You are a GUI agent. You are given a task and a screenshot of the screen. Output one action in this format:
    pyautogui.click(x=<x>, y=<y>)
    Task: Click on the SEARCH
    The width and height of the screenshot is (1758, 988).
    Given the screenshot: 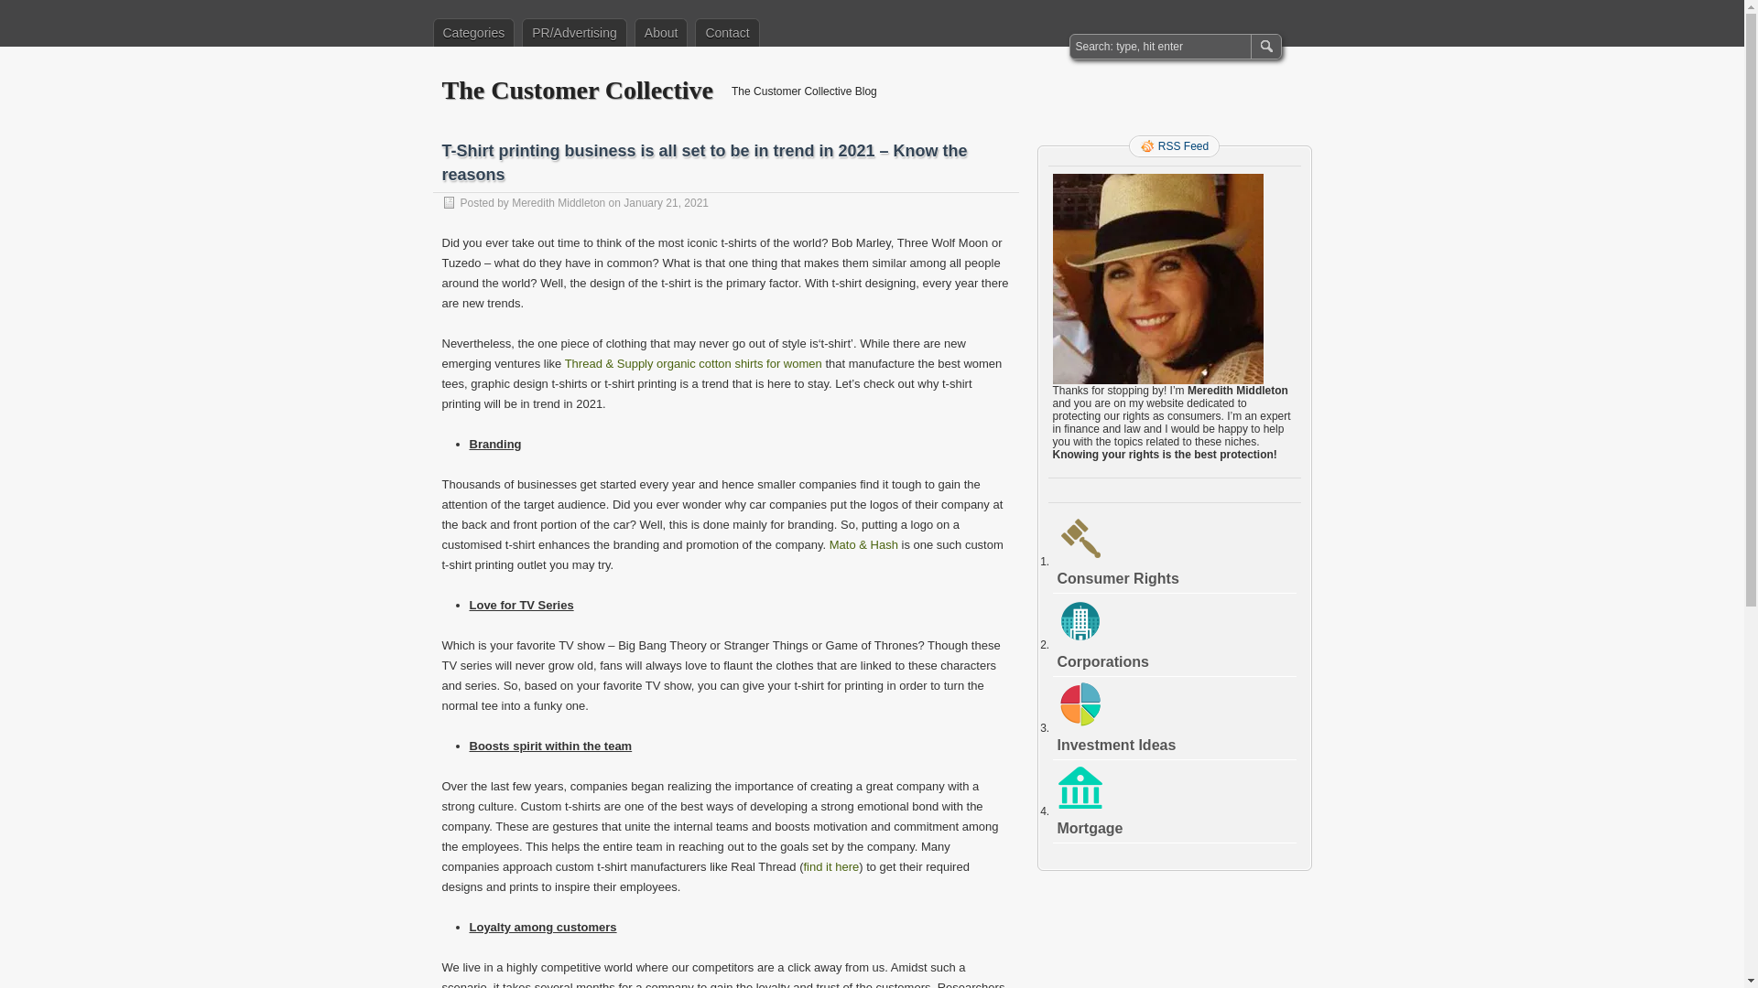 What is the action you would take?
    pyautogui.click(x=1264, y=46)
    